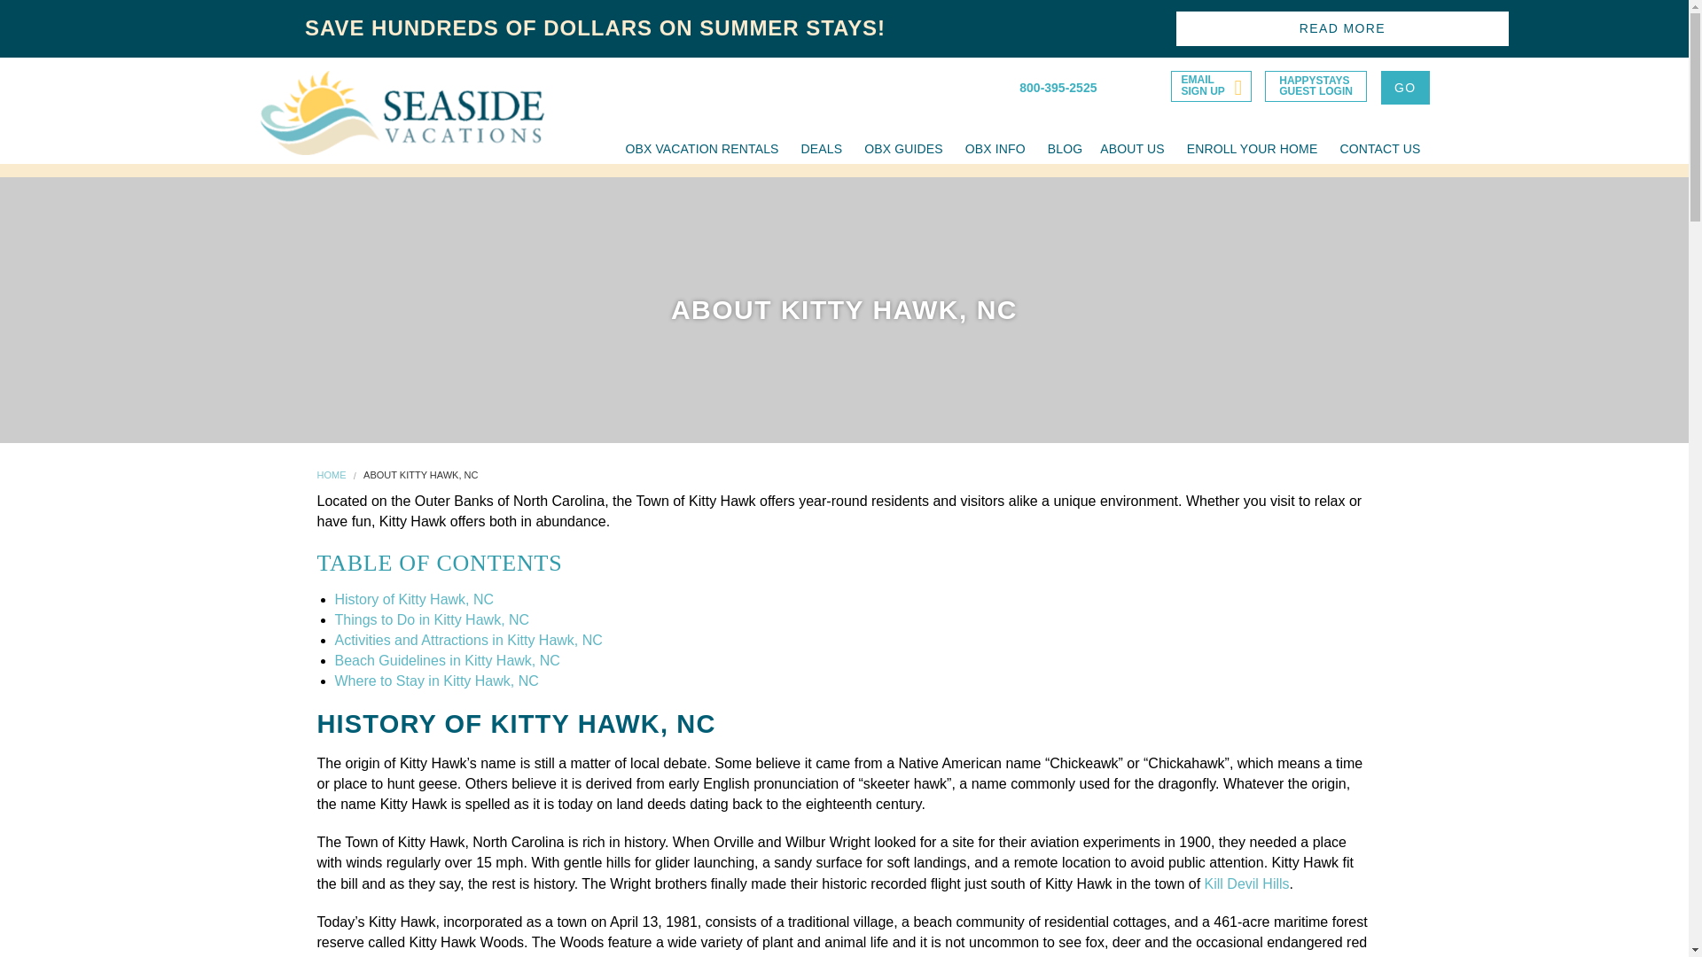 The image size is (1702, 957). What do you see at coordinates (1316, 85) in the screenshot?
I see `Home` at bounding box center [1316, 85].